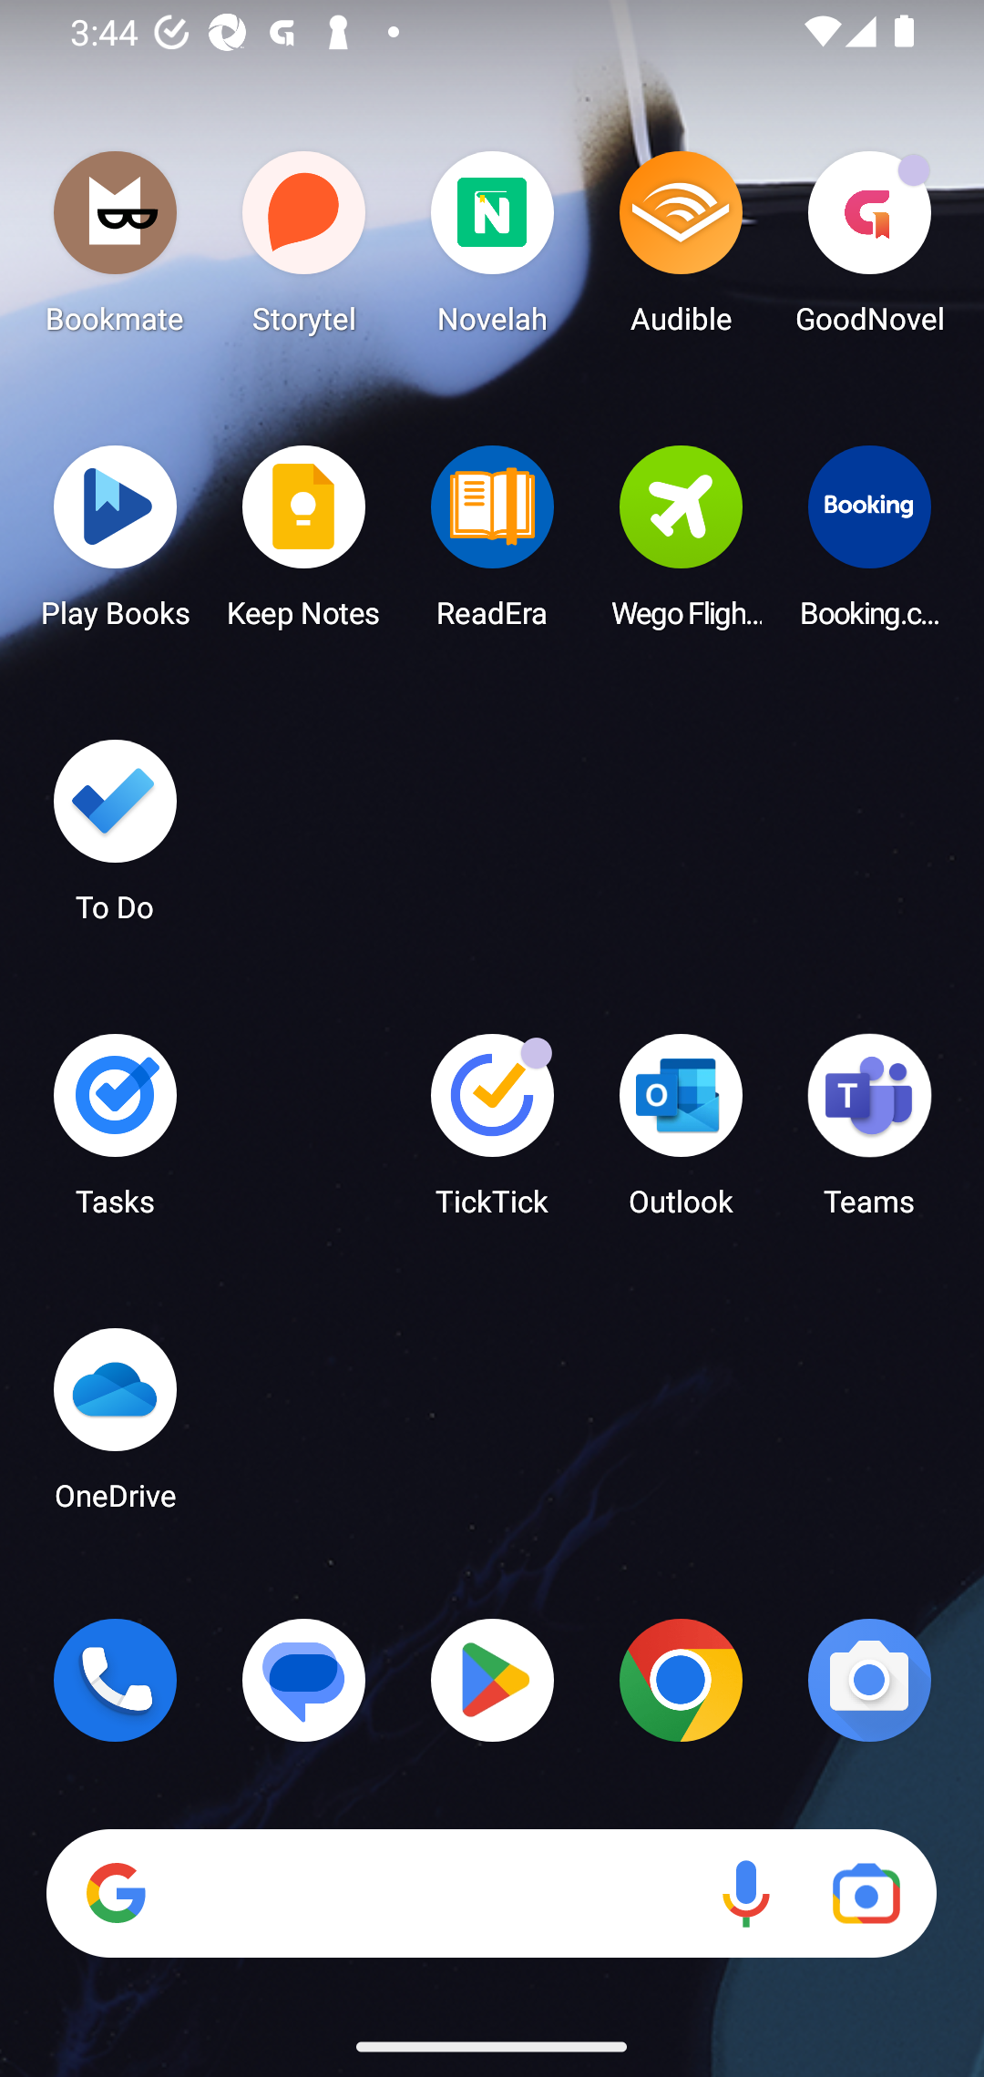 The image size is (984, 2077). What do you see at coordinates (115, 1133) in the screenshot?
I see `Tasks` at bounding box center [115, 1133].